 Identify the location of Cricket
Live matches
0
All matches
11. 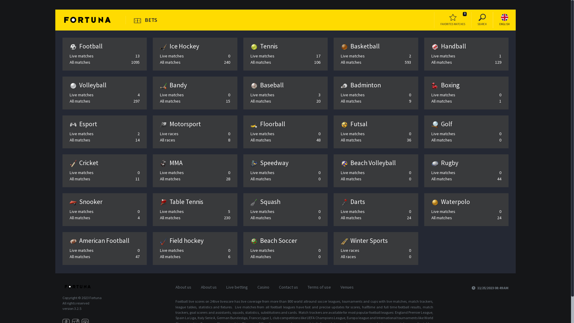
(105, 171).